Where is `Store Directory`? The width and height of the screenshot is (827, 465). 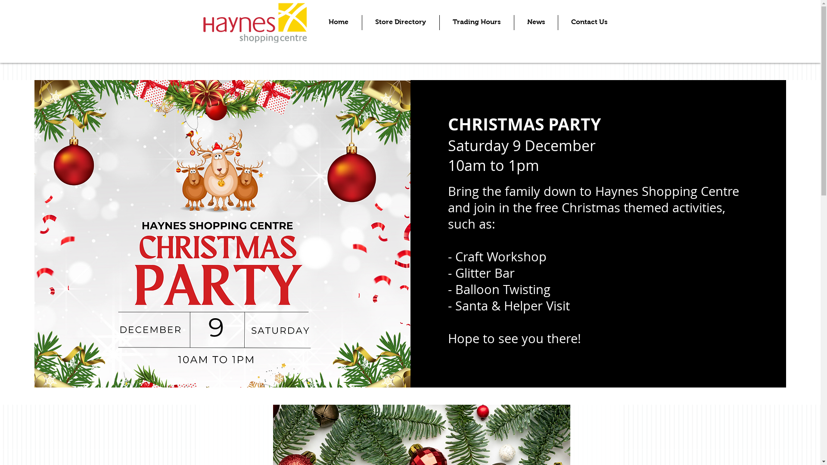
Store Directory is located at coordinates (401, 22).